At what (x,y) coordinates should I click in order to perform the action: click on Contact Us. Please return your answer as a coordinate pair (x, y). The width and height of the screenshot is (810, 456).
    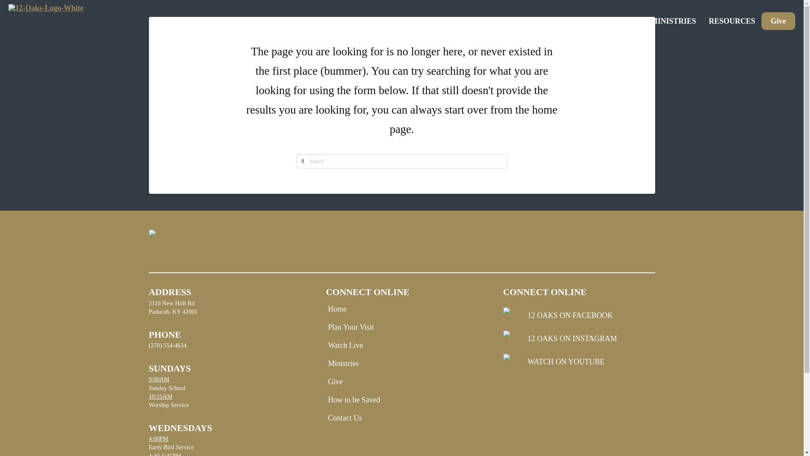
    Looking at the image, I should click on (347, 418).